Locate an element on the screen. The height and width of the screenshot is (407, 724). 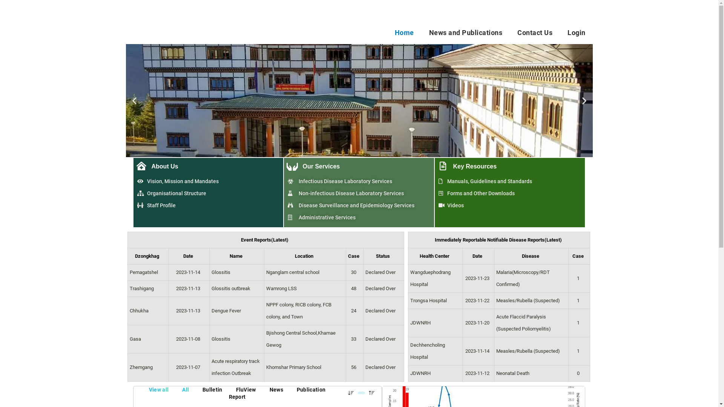
FluView is located at coordinates (246, 390).